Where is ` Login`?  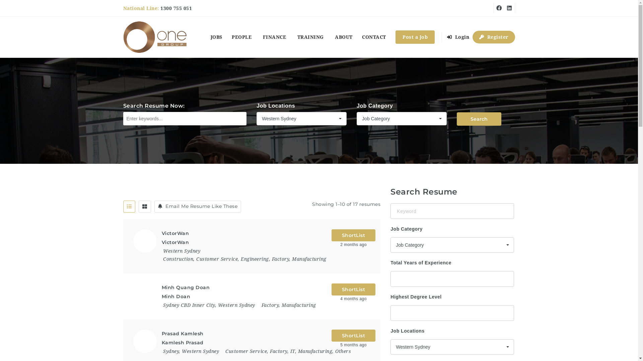
 Login is located at coordinates (459, 37).